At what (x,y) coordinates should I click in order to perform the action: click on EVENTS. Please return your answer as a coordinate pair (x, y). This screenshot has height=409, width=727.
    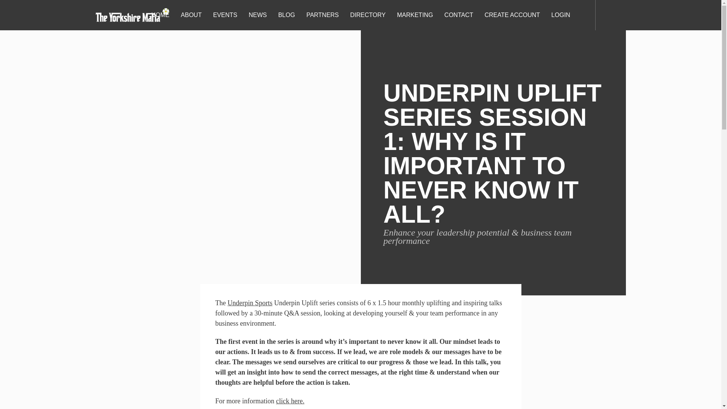
    Looking at the image, I should click on (225, 14).